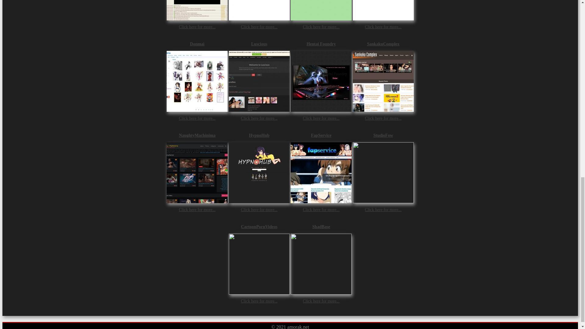  I want to click on SankakuComplex, so click(383, 44).